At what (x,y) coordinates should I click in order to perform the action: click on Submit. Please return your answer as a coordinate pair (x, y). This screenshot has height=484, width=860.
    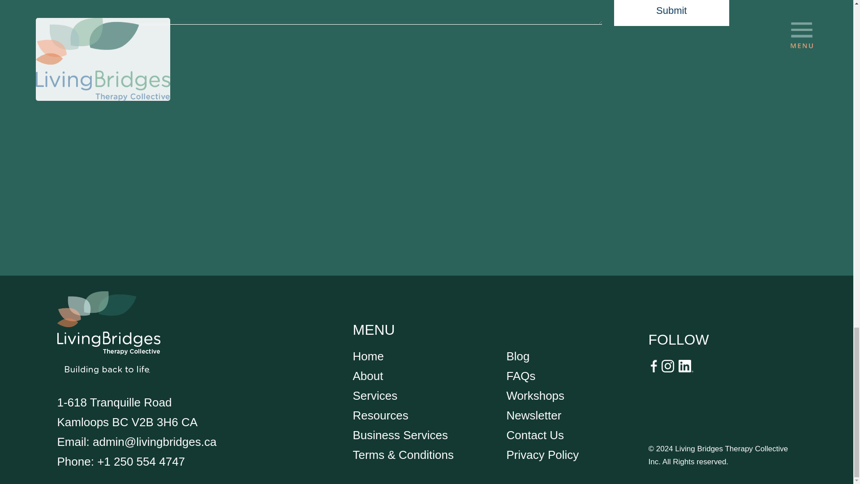
    Looking at the image, I should click on (671, 13).